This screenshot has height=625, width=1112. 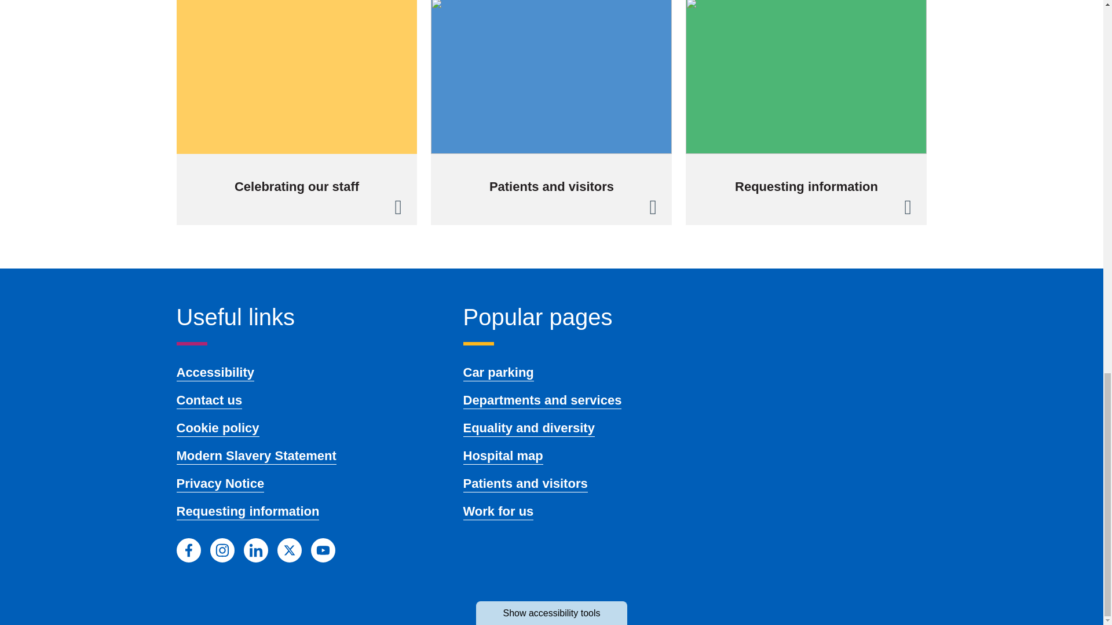 I want to click on Celebrating our staff, so click(x=297, y=112).